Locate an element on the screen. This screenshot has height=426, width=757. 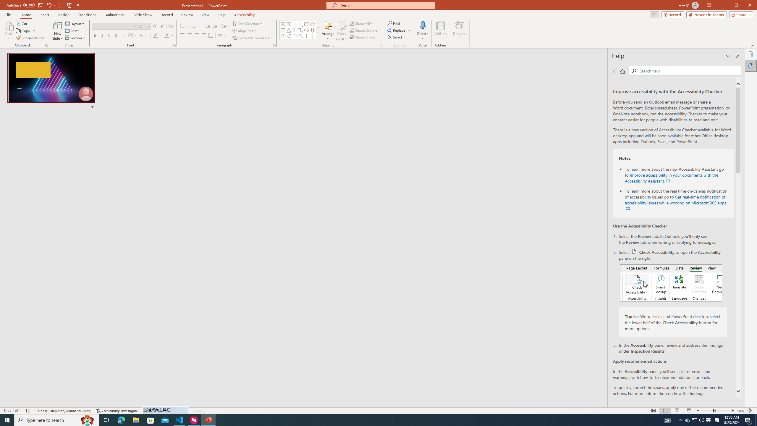
Show desktop is located at coordinates (709, 420).